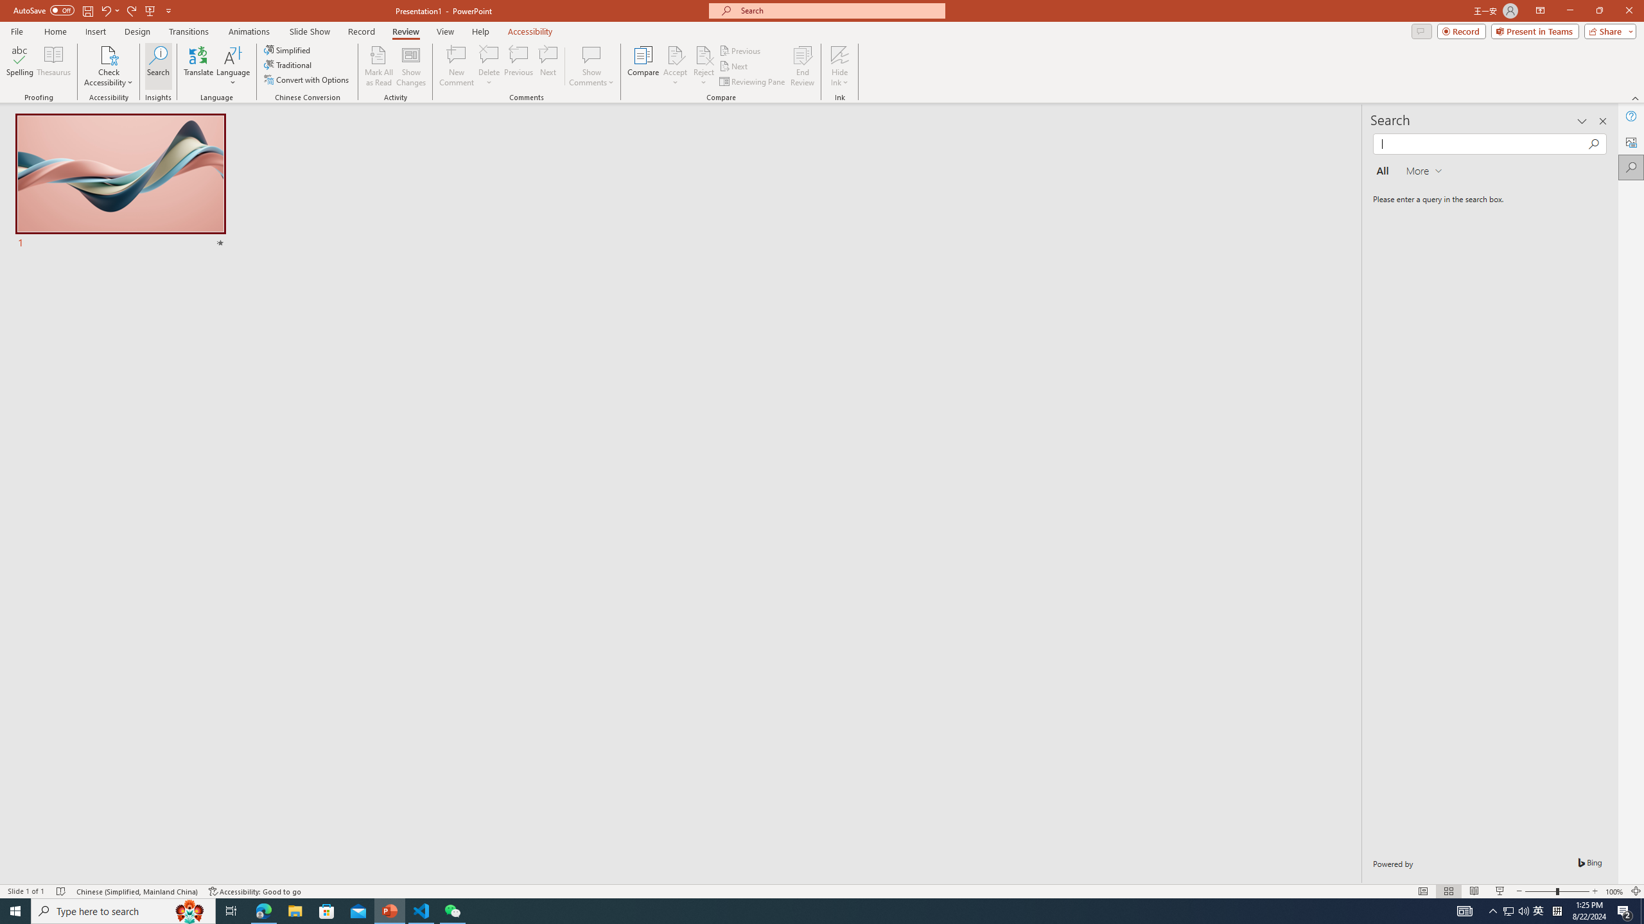 The image size is (1644, 924). I want to click on Thesaurus..., so click(53, 66).